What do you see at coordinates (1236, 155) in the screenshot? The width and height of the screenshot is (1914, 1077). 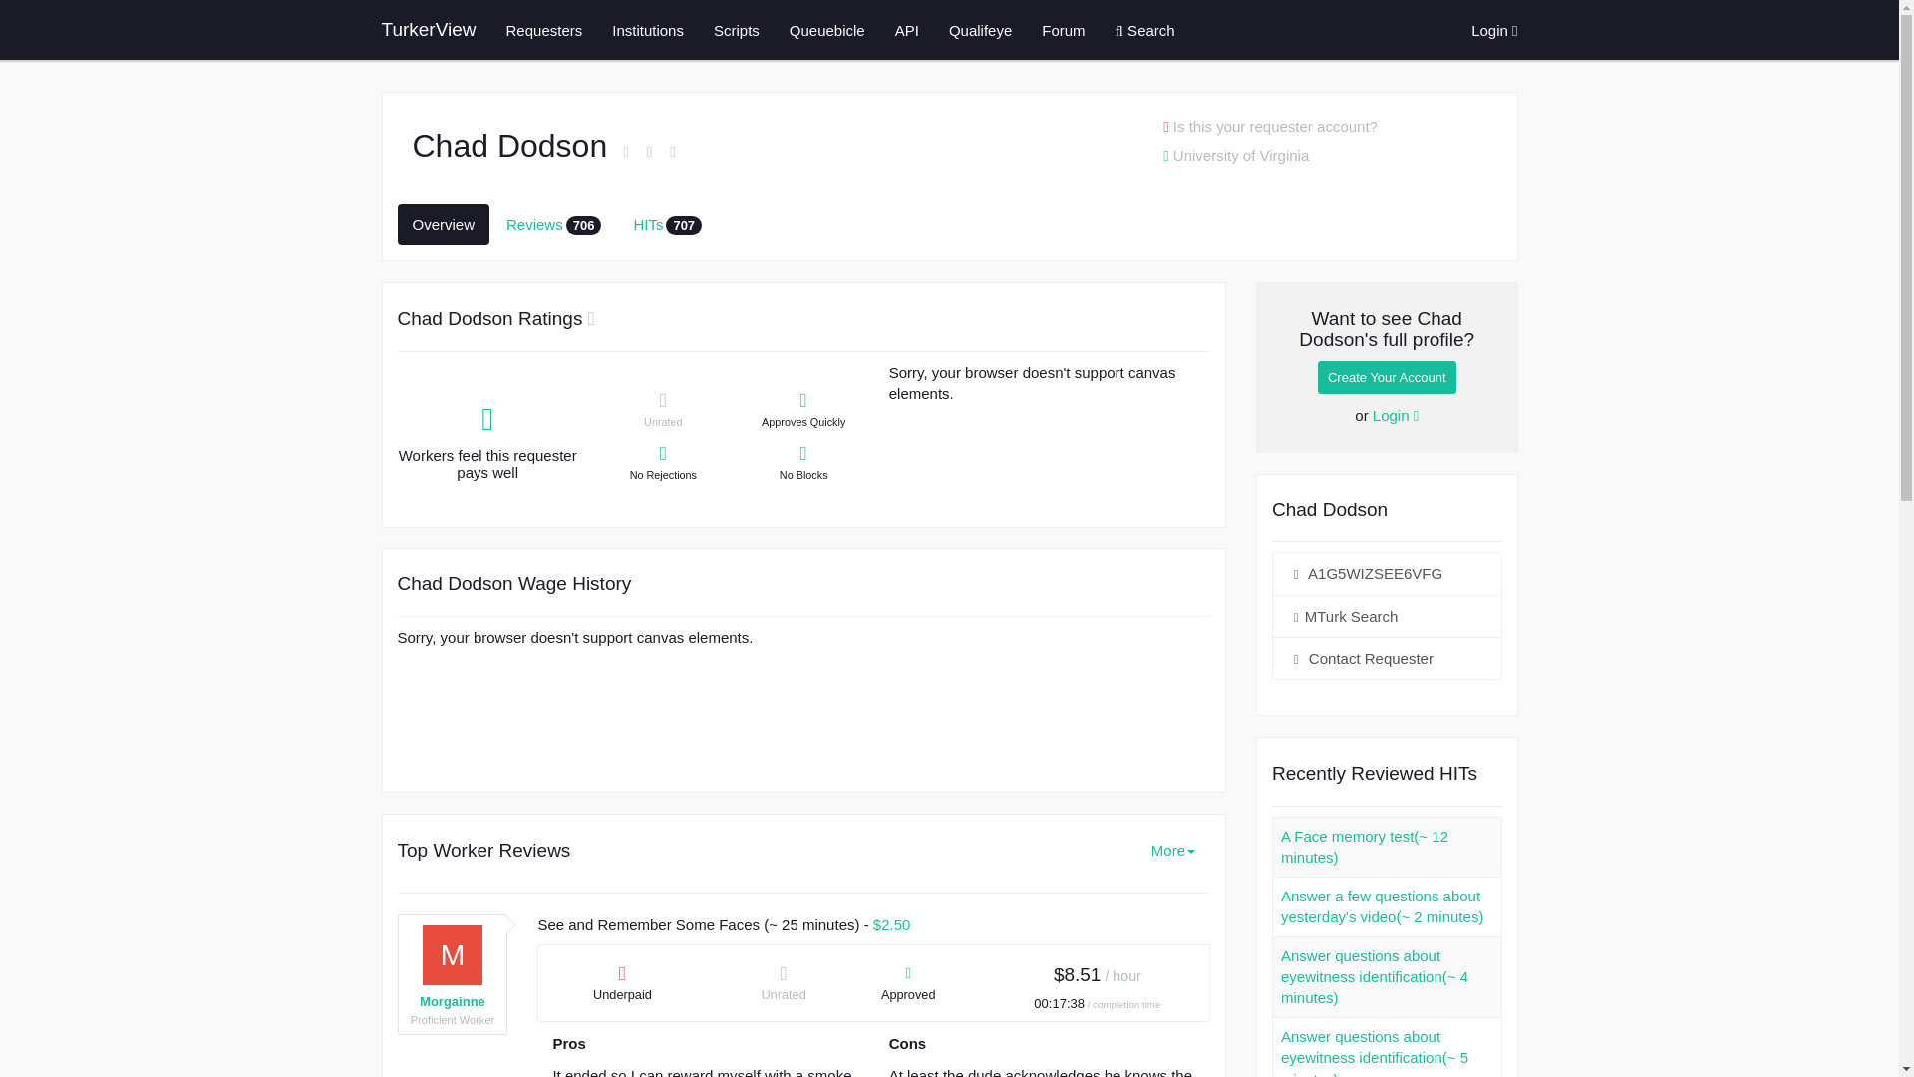 I see `University of Virginia` at bounding box center [1236, 155].